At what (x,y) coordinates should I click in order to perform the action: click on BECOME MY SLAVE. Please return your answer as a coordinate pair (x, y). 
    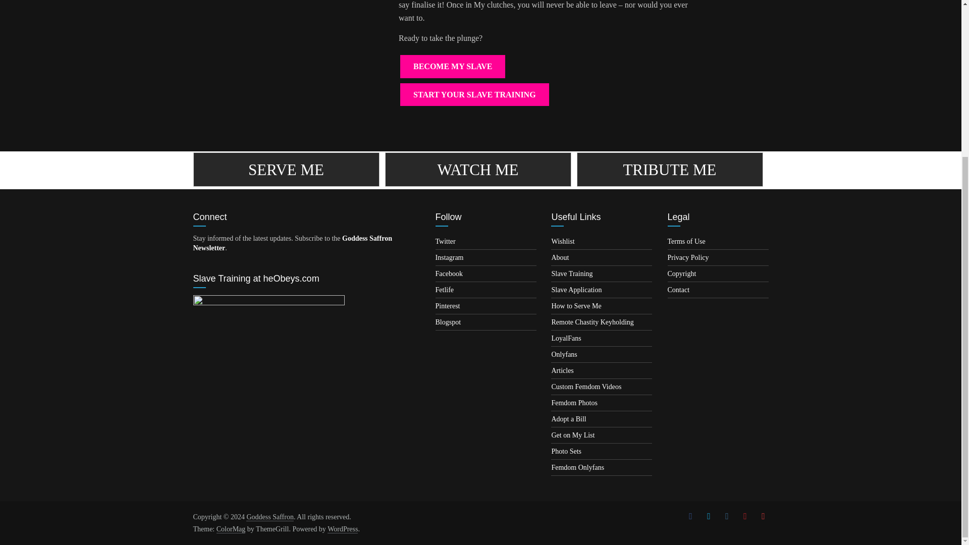
    Looking at the image, I should click on (452, 67).